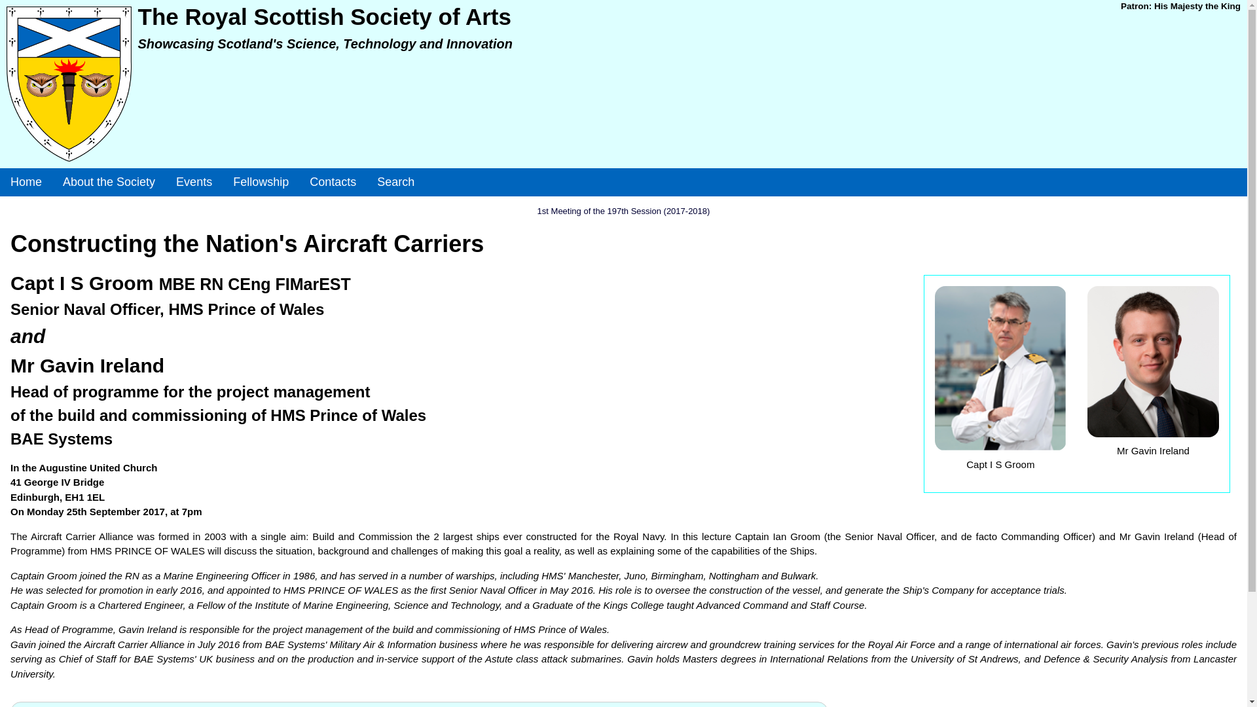 This screenshot has height=707, width=1257. What do you see at coordinates (194, 182) in the screenshot?
I see `Events` at bounding box center [194, 182].